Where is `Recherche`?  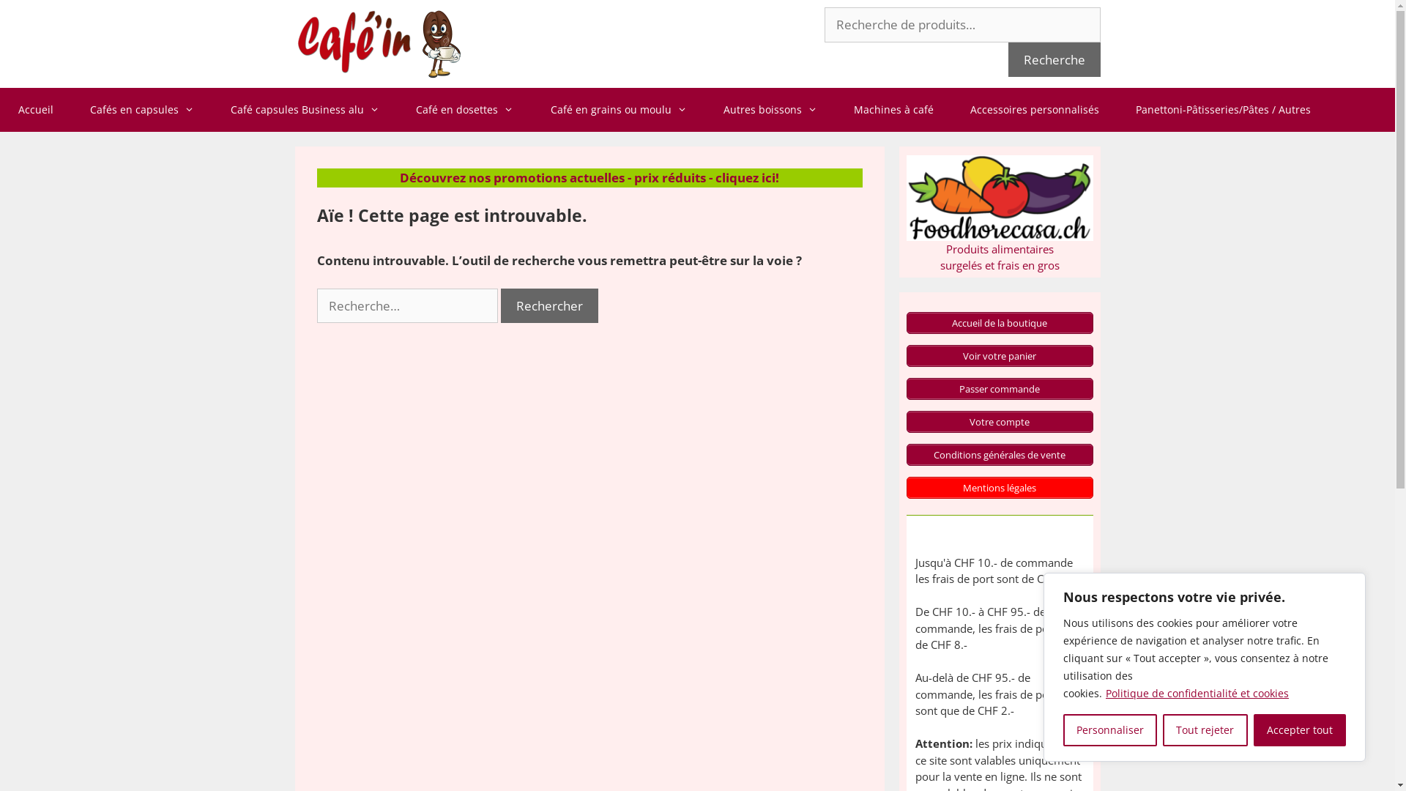
Recherche is located at coordinates (1054, 60).